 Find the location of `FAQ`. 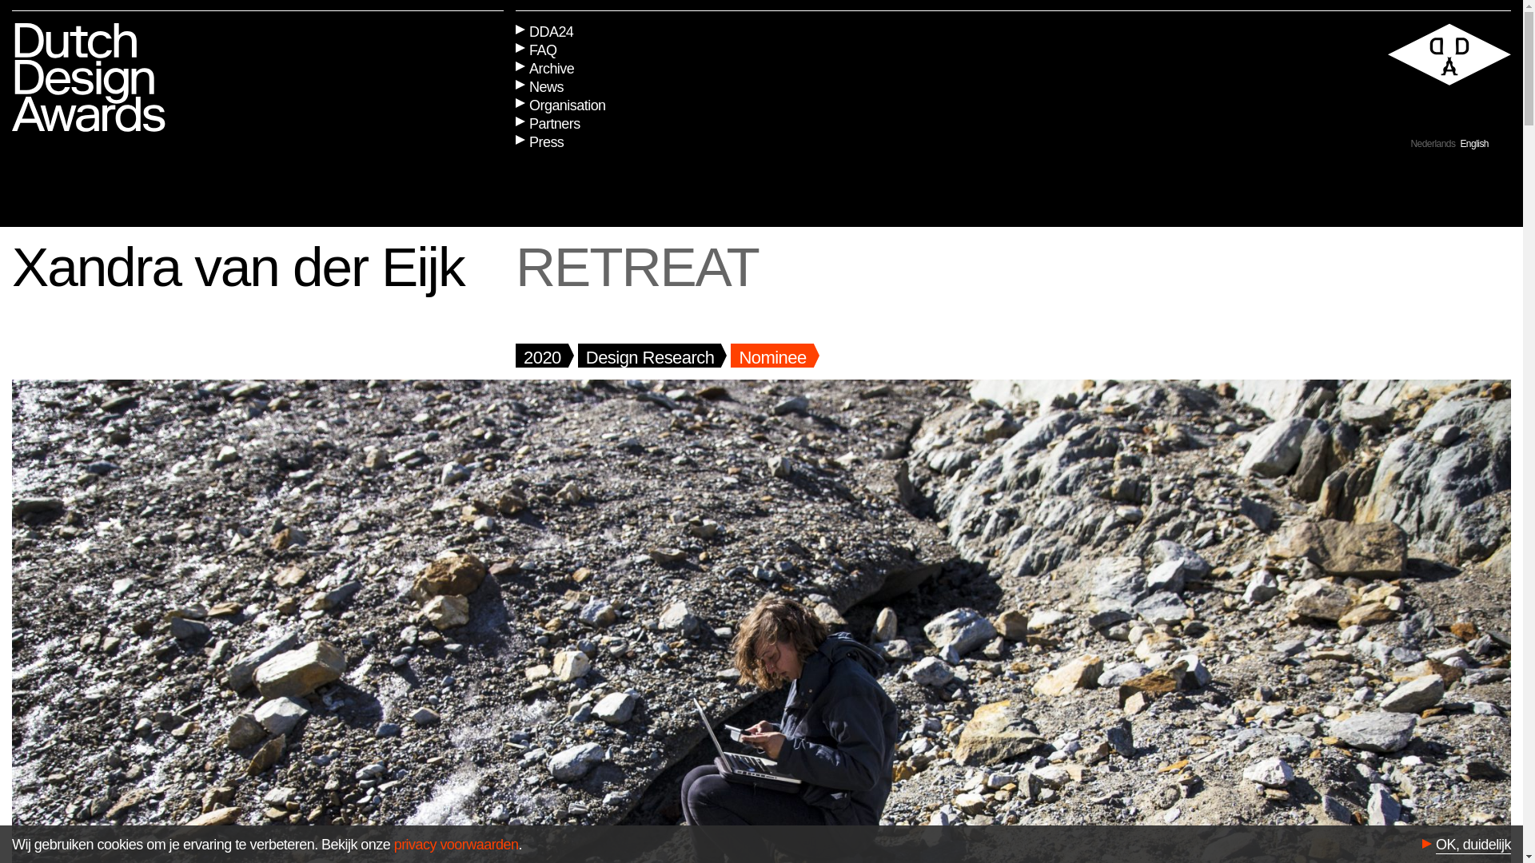

FAQ is located at coordinates (536, 50).